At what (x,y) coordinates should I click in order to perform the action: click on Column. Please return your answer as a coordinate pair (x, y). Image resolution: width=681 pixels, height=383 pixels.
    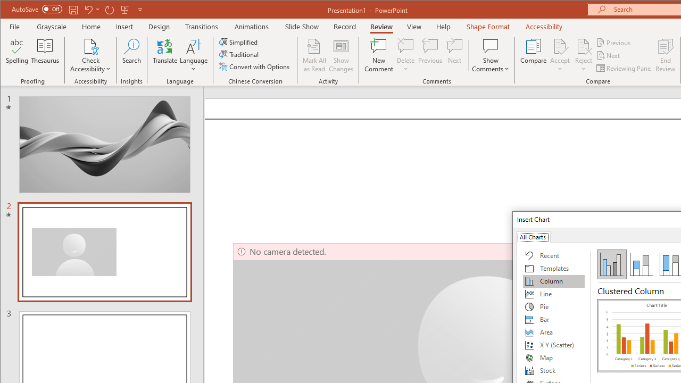
    Looking at the image, I should click on (554, 281).